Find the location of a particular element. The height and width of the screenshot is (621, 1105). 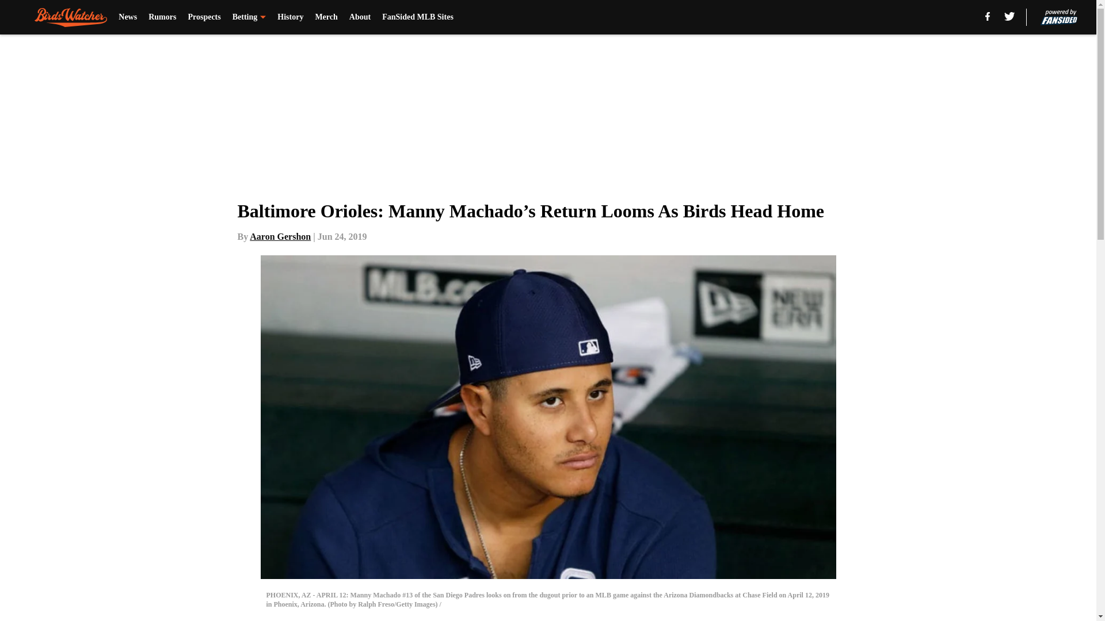

About is located at coordinates (359, 17).